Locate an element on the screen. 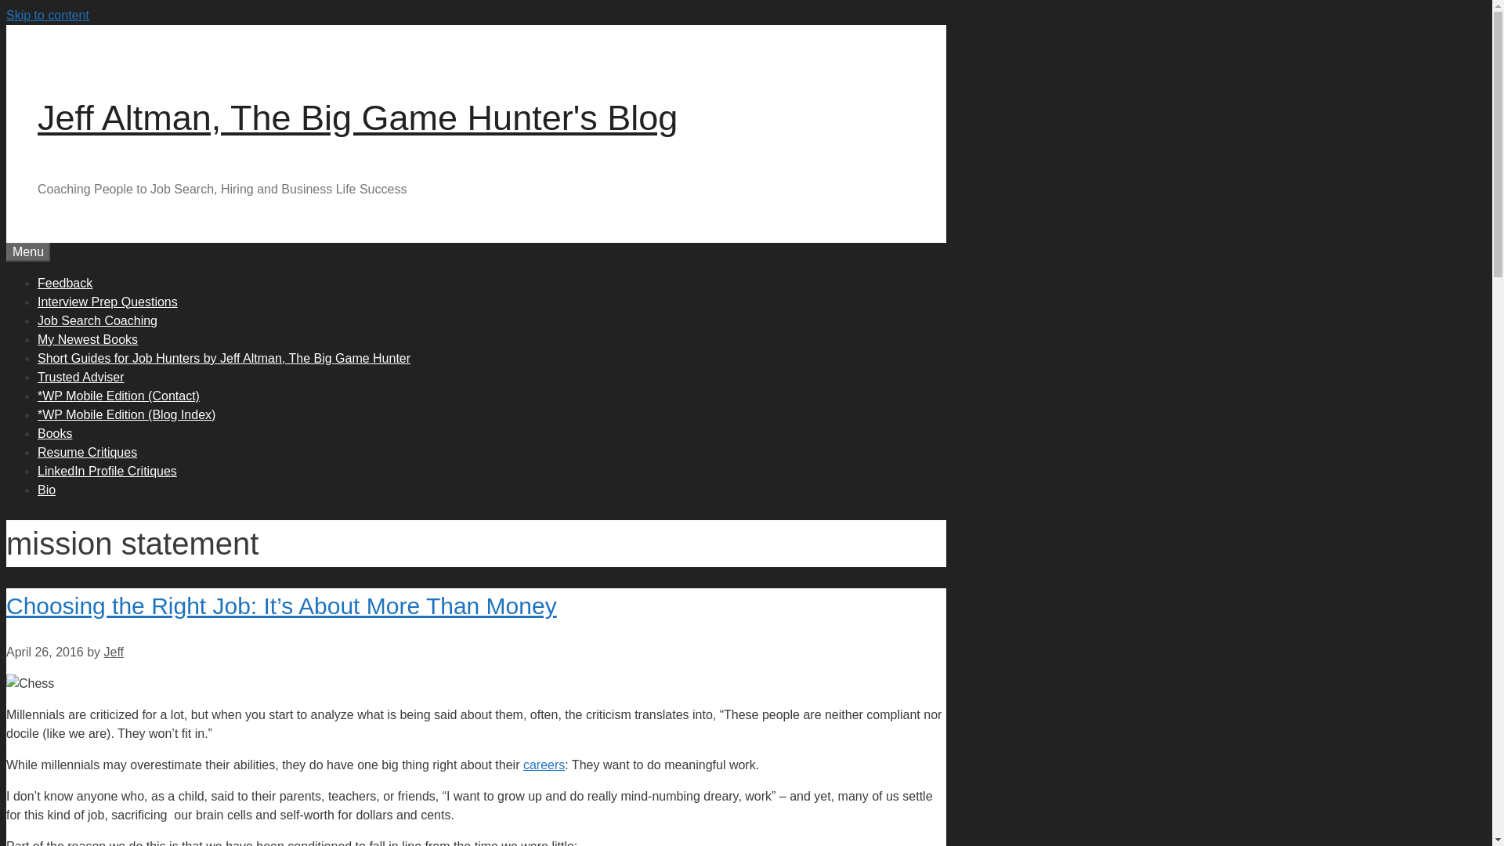 The width and height of the screenshot is (1504, 846). Trusted Adviser is located at coordinates (81, 376).